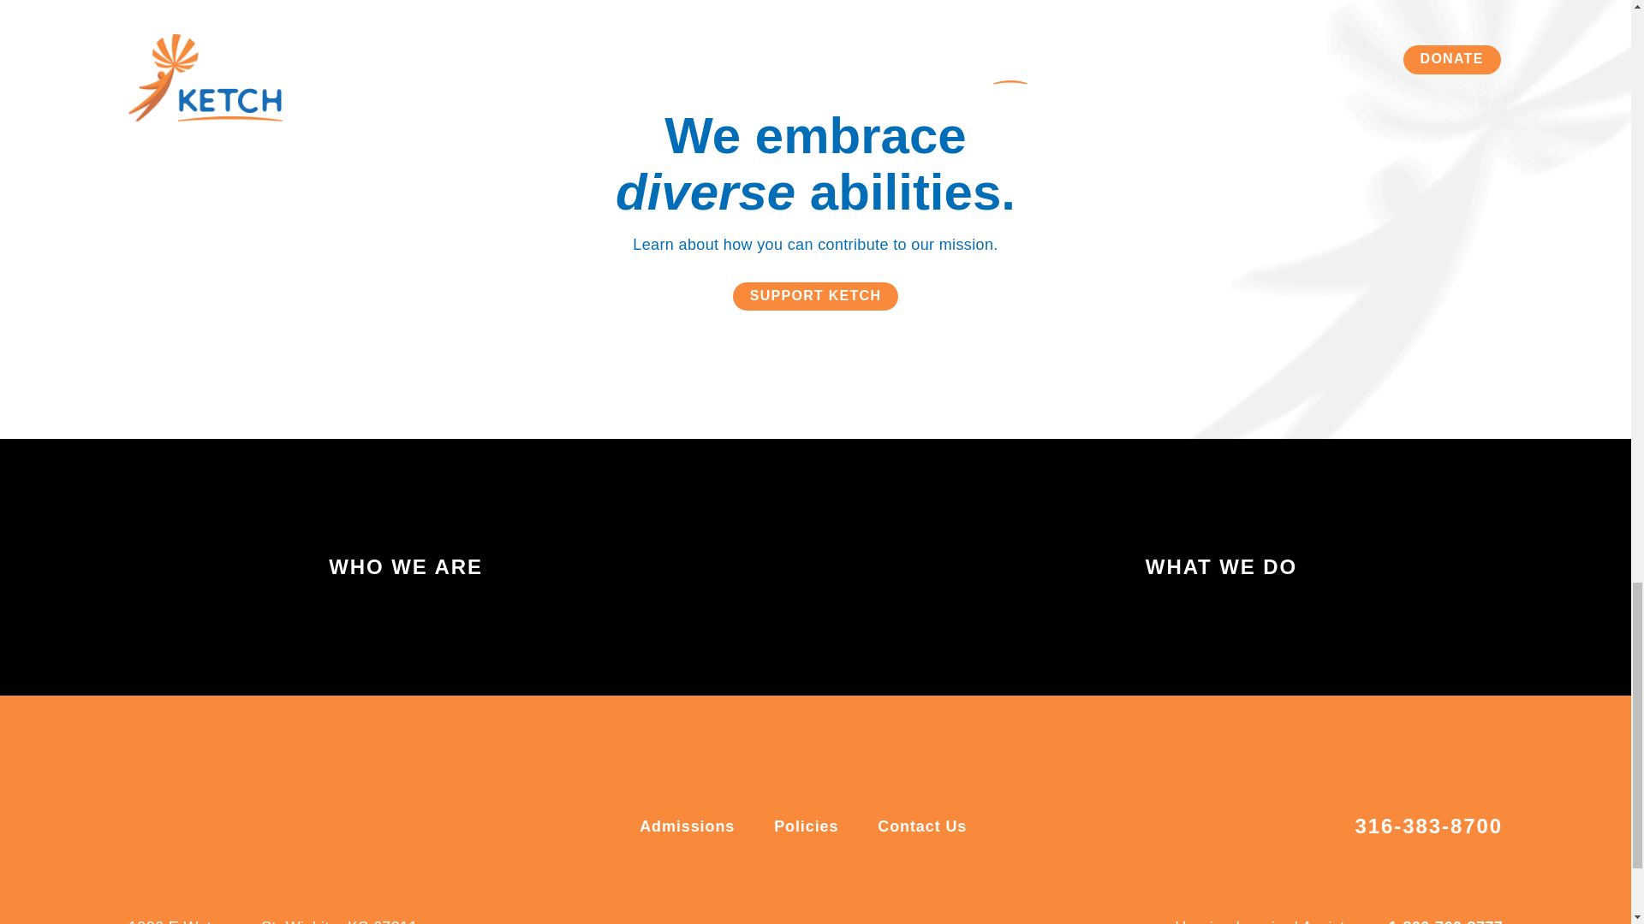 The width and height of the screenshot is (1644, 924). I want to click on SUPPORT KETCH, so click(816, 296).